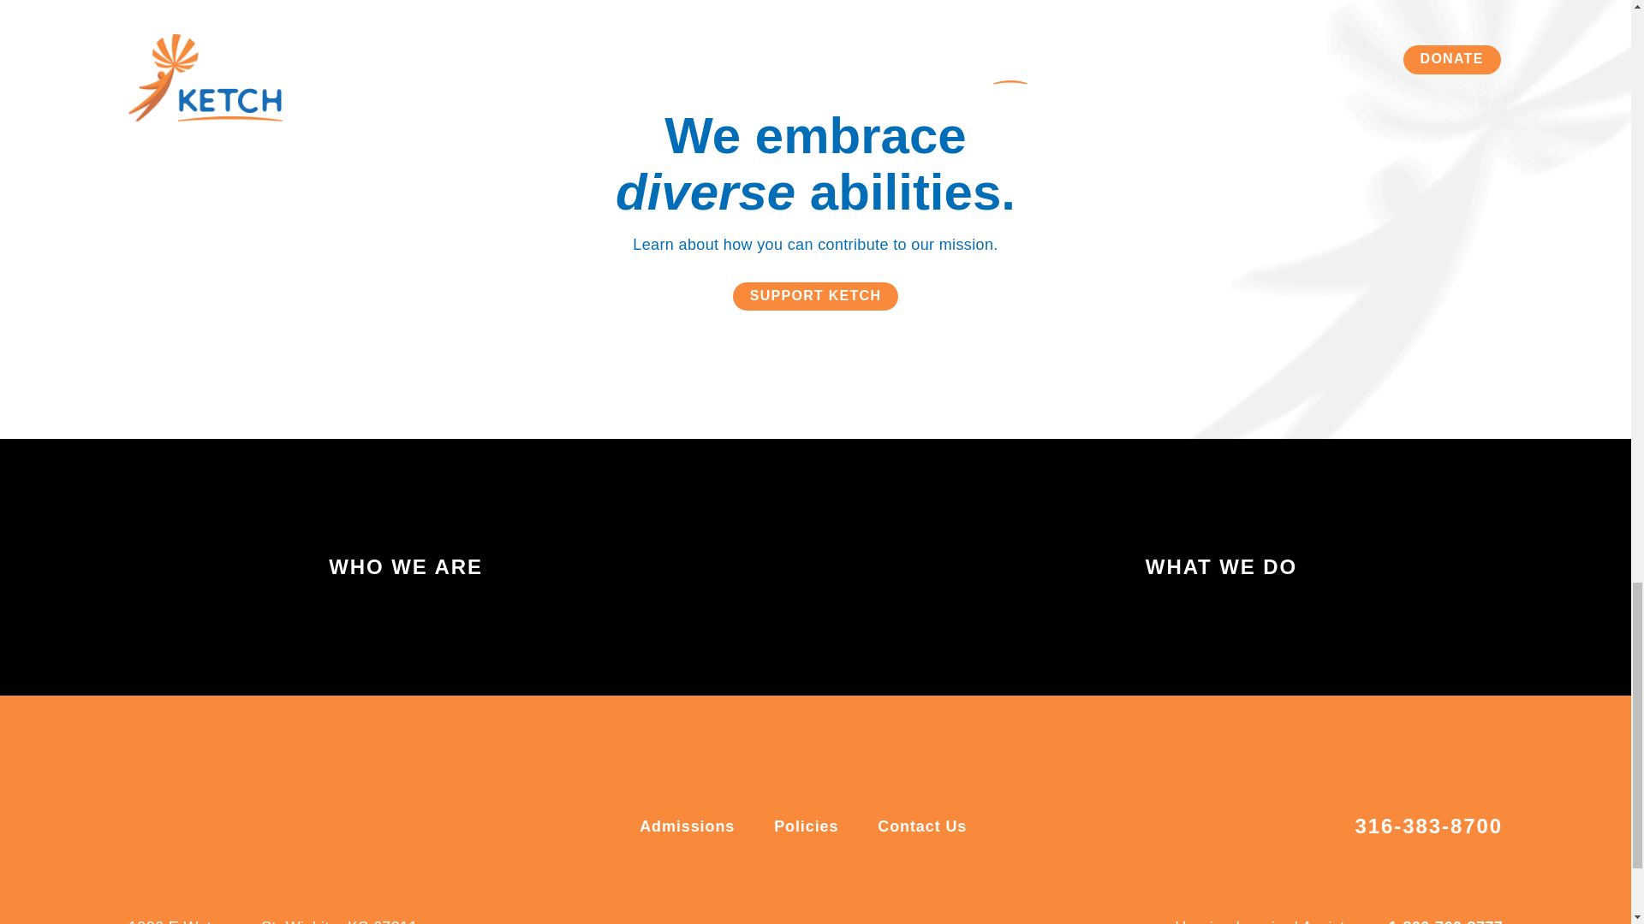 The width and height of the screenshot is (1644, 924). I want to click on SUPPORT KETCH, so click(816, 296).